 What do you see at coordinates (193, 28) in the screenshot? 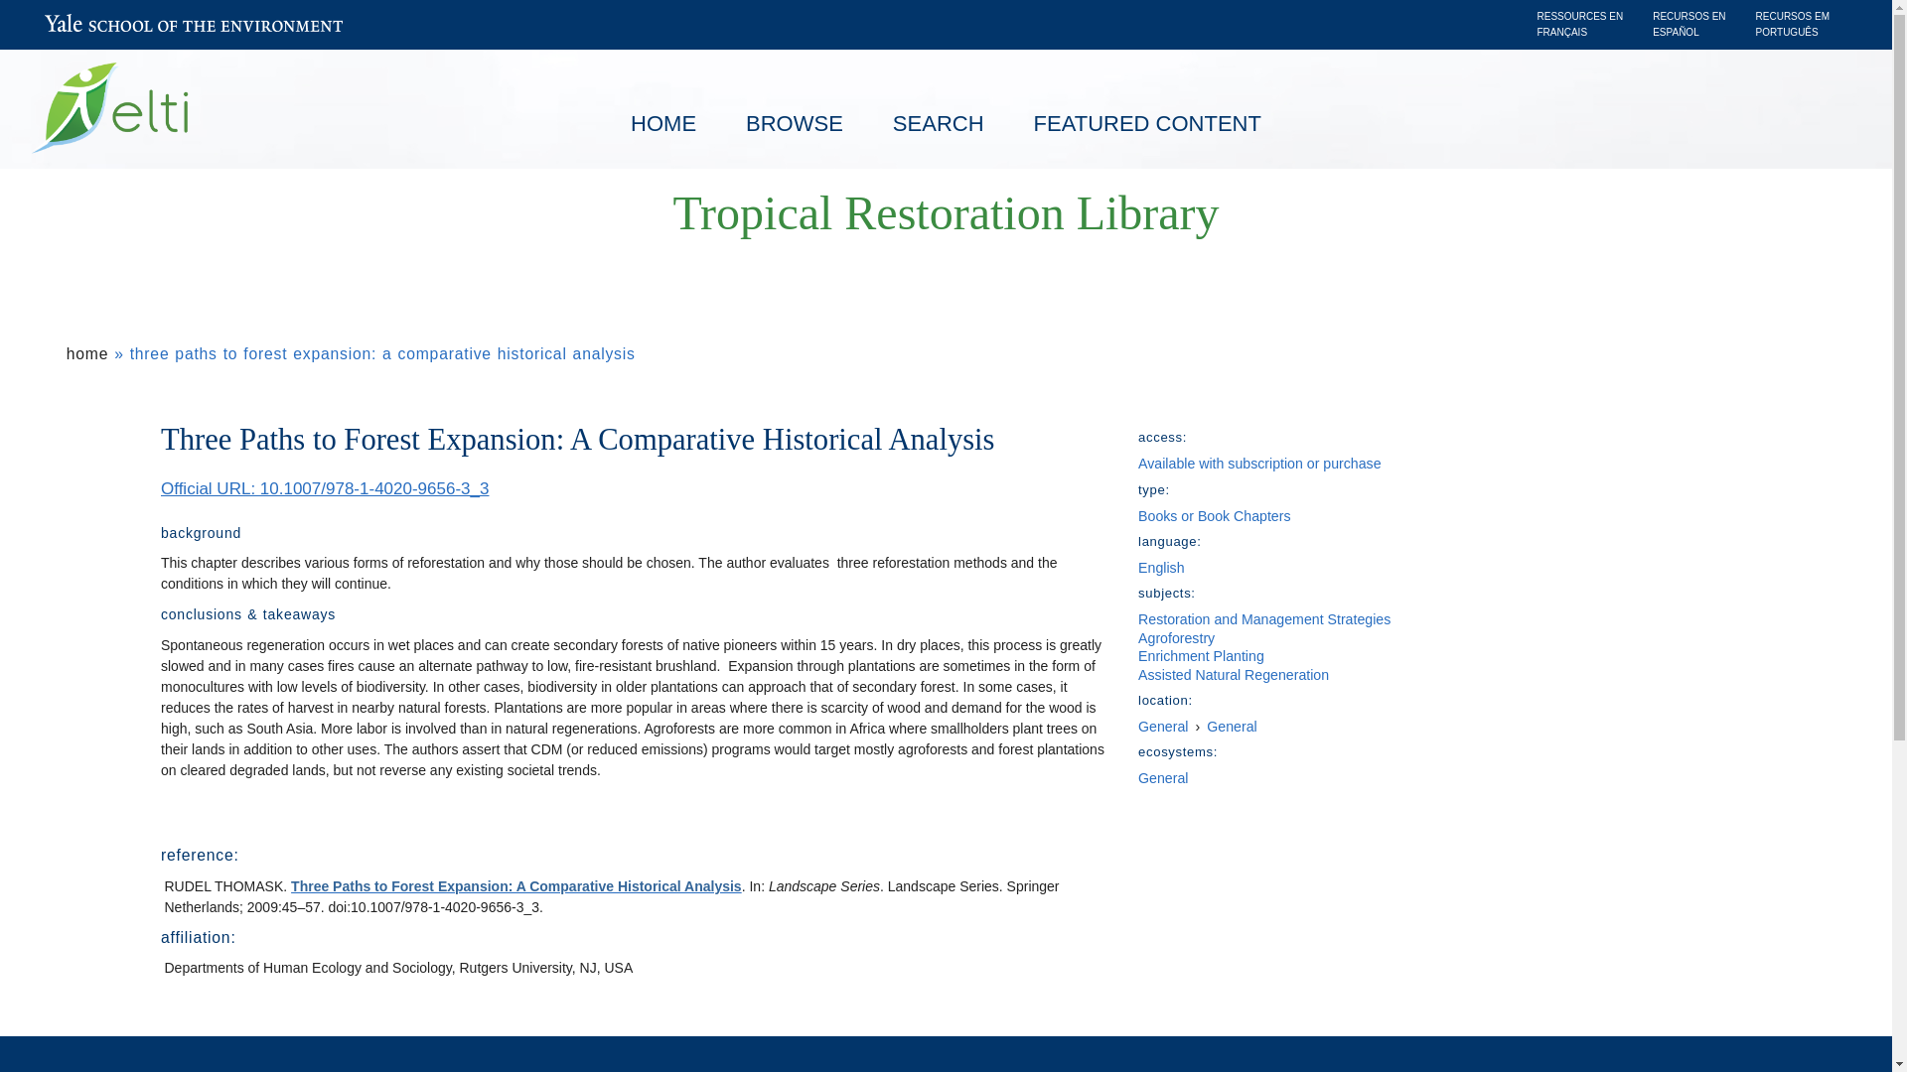
I see `Yale School of the Environment` at bounding box center [193, 28].